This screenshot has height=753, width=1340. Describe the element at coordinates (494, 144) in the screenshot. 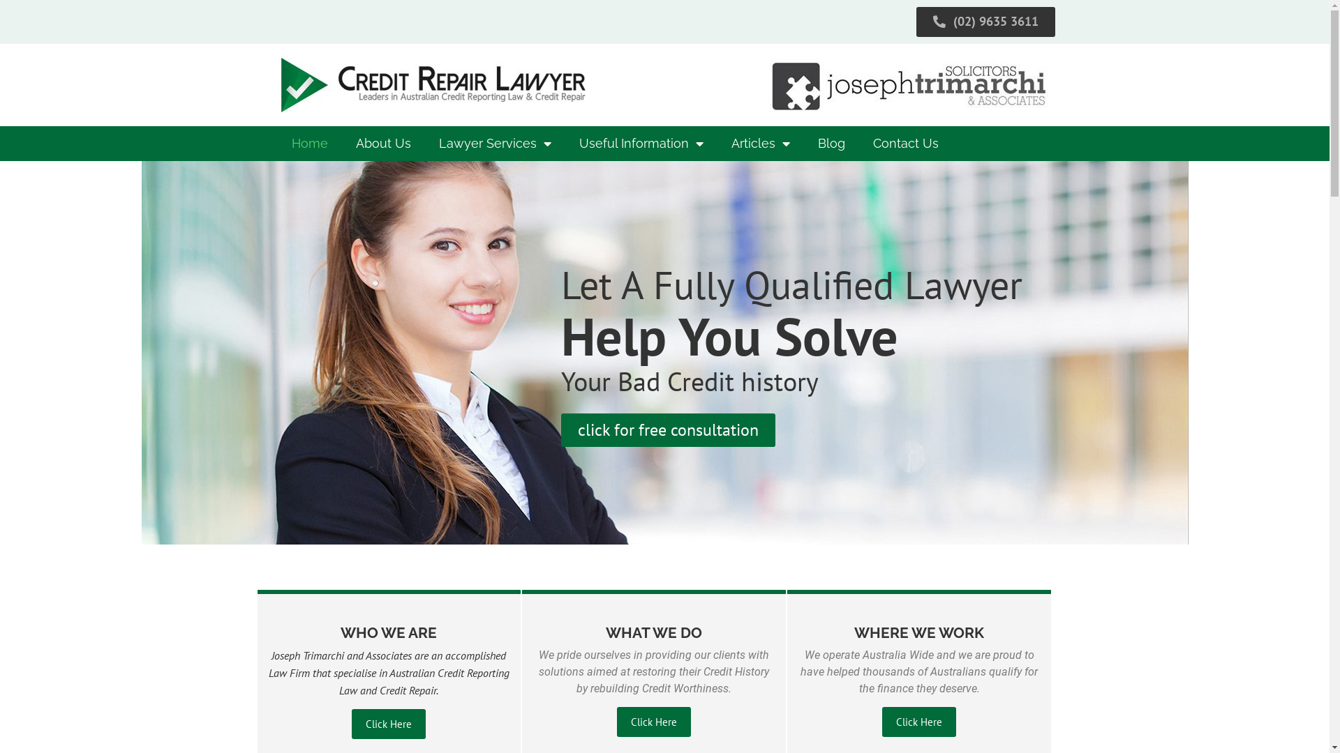

I see `Lawyer Services` at that location.